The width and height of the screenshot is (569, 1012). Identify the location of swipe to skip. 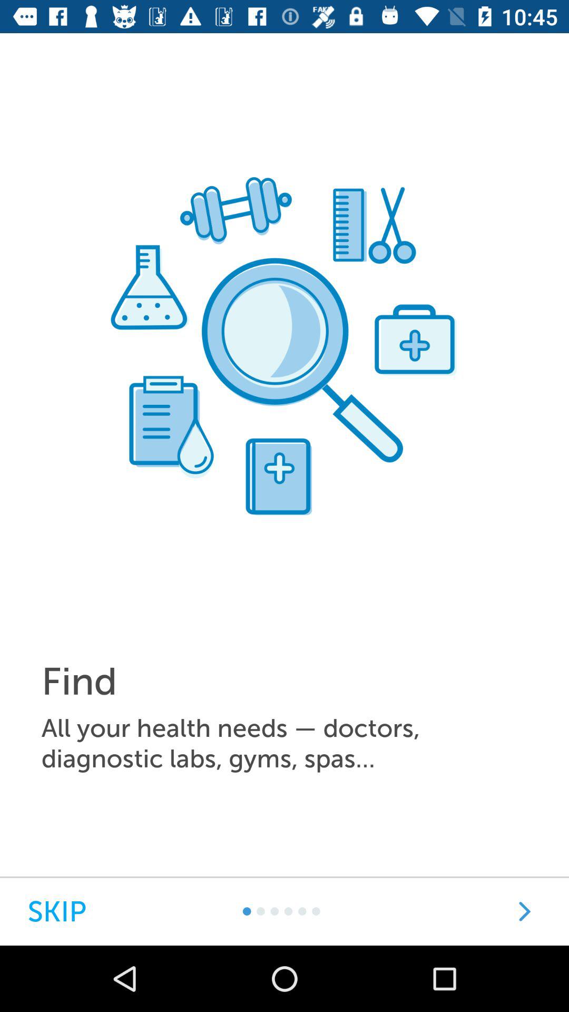
(57, 912).